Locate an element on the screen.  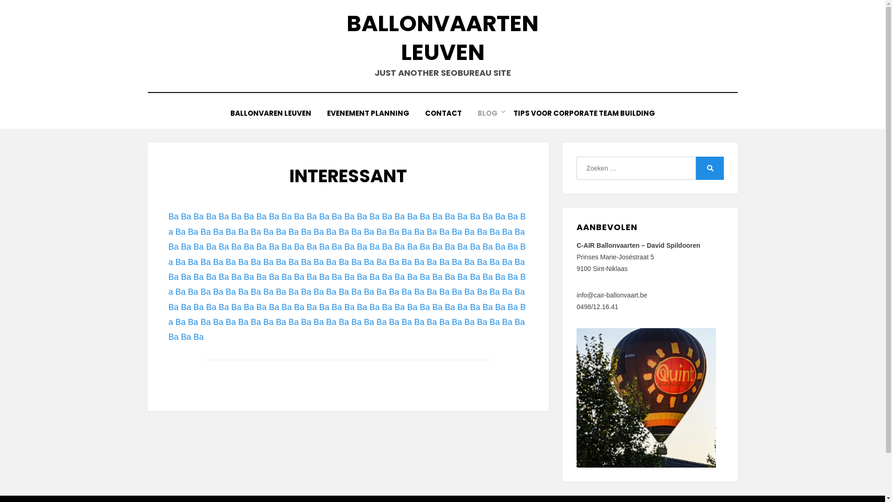
Ba is located at coordinates (299, 247).